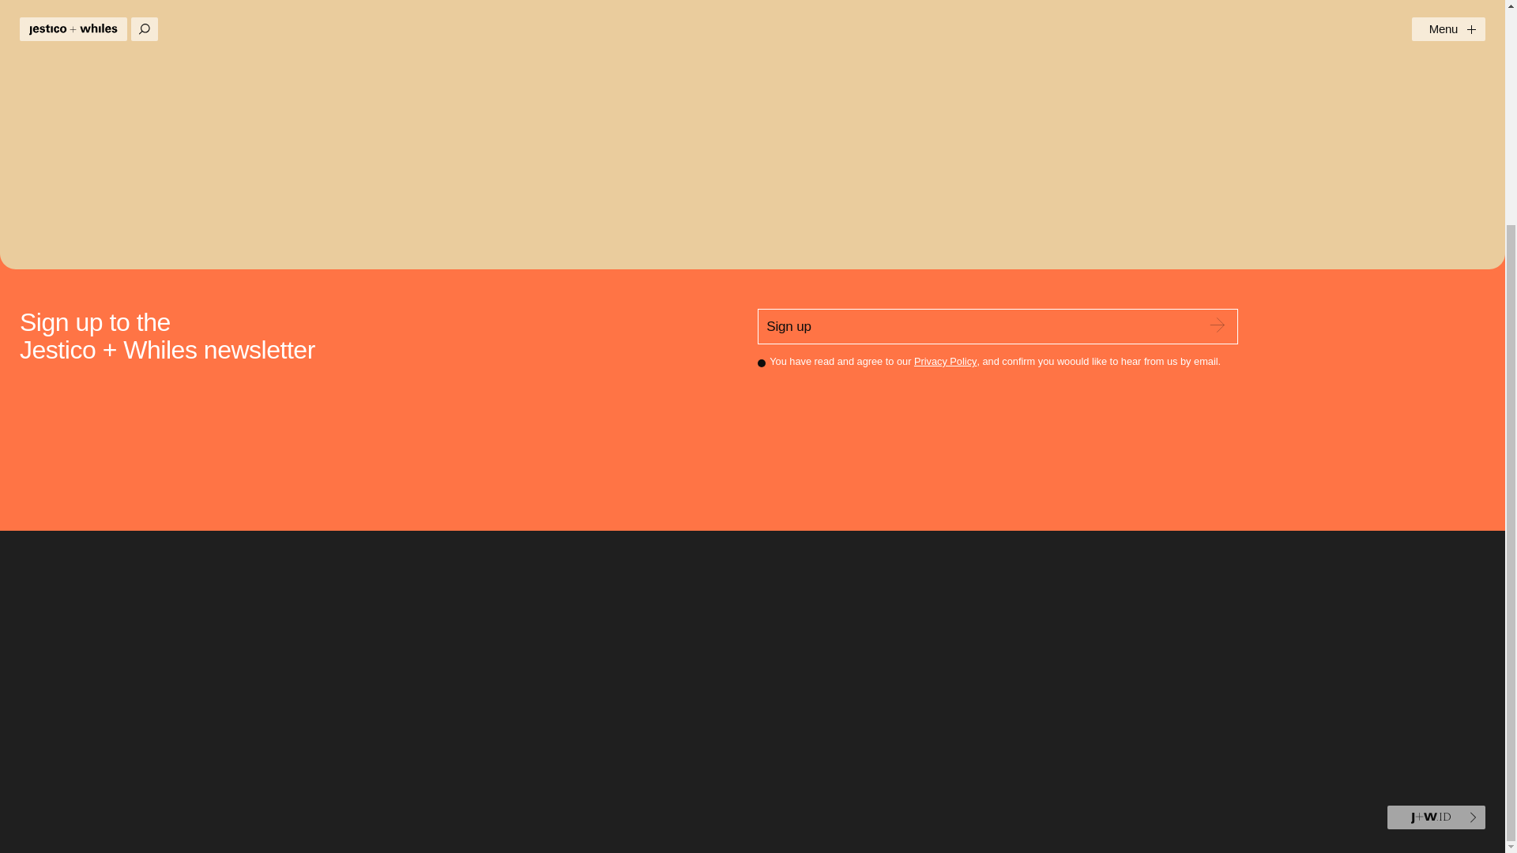 The width and height of the screenshot is (1517, 853). What do you see at coordinates (1217, 325) in the screenshot?
I see `Submit` at bounding box center [1217, 325].